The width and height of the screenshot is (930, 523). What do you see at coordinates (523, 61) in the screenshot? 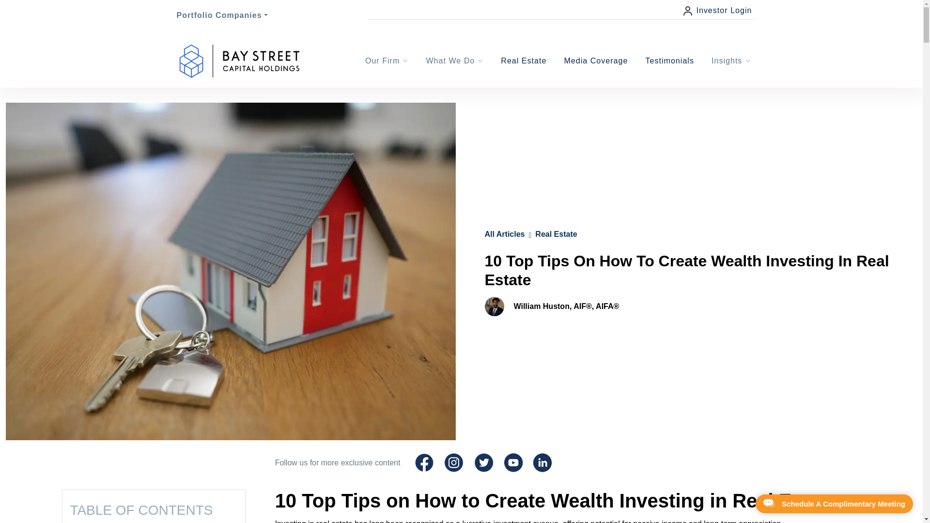
I see `Real Estate` at bounding box center [523, 61].